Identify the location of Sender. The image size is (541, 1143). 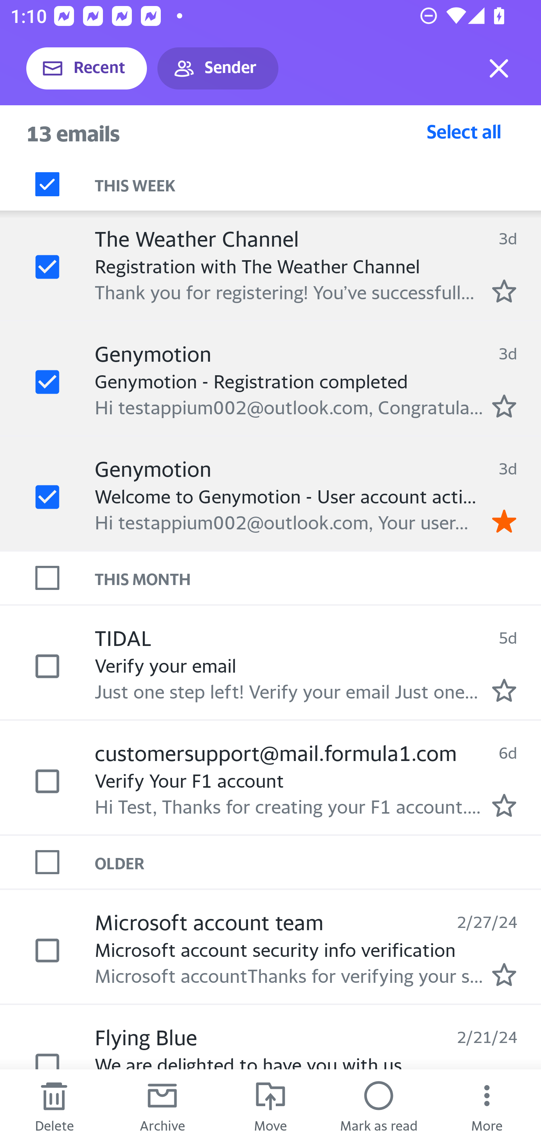
(218, 68).